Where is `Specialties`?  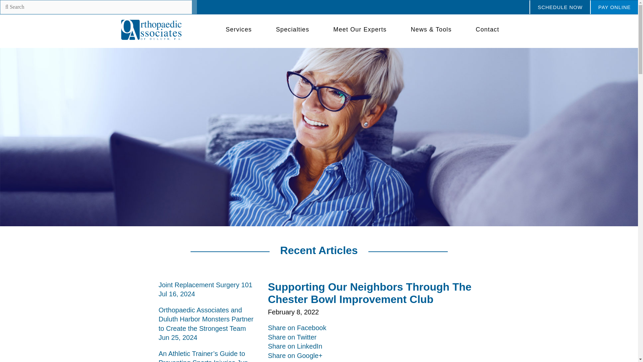 Specialties is located at coordinates (292, 29).